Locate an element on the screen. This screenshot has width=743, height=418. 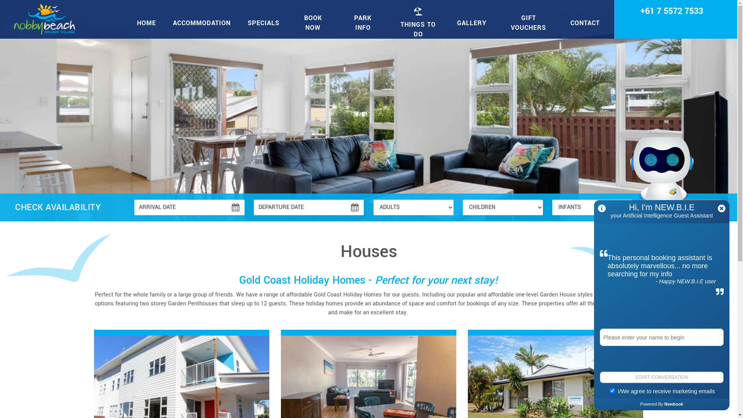
HOME is located at coordinates (146, 23).